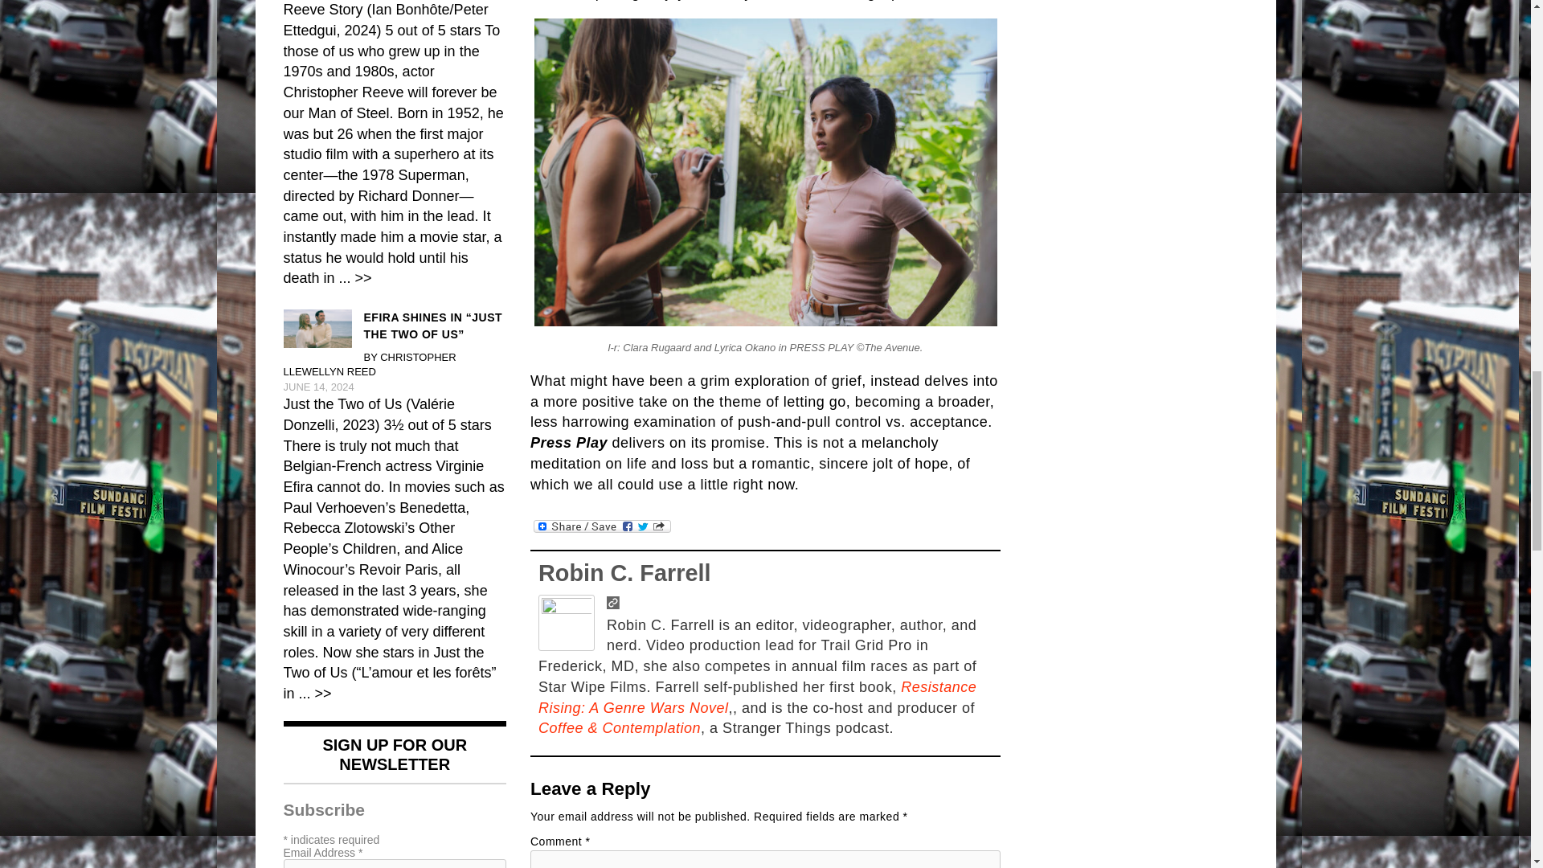 Image resolution: width=1543 pixels, height=868 pixels. What do you see at coordinates (757, 698) in the screenshot?
I see `Resistance Rising: A Genre Wars Novel` at bounding box center [757, 698].